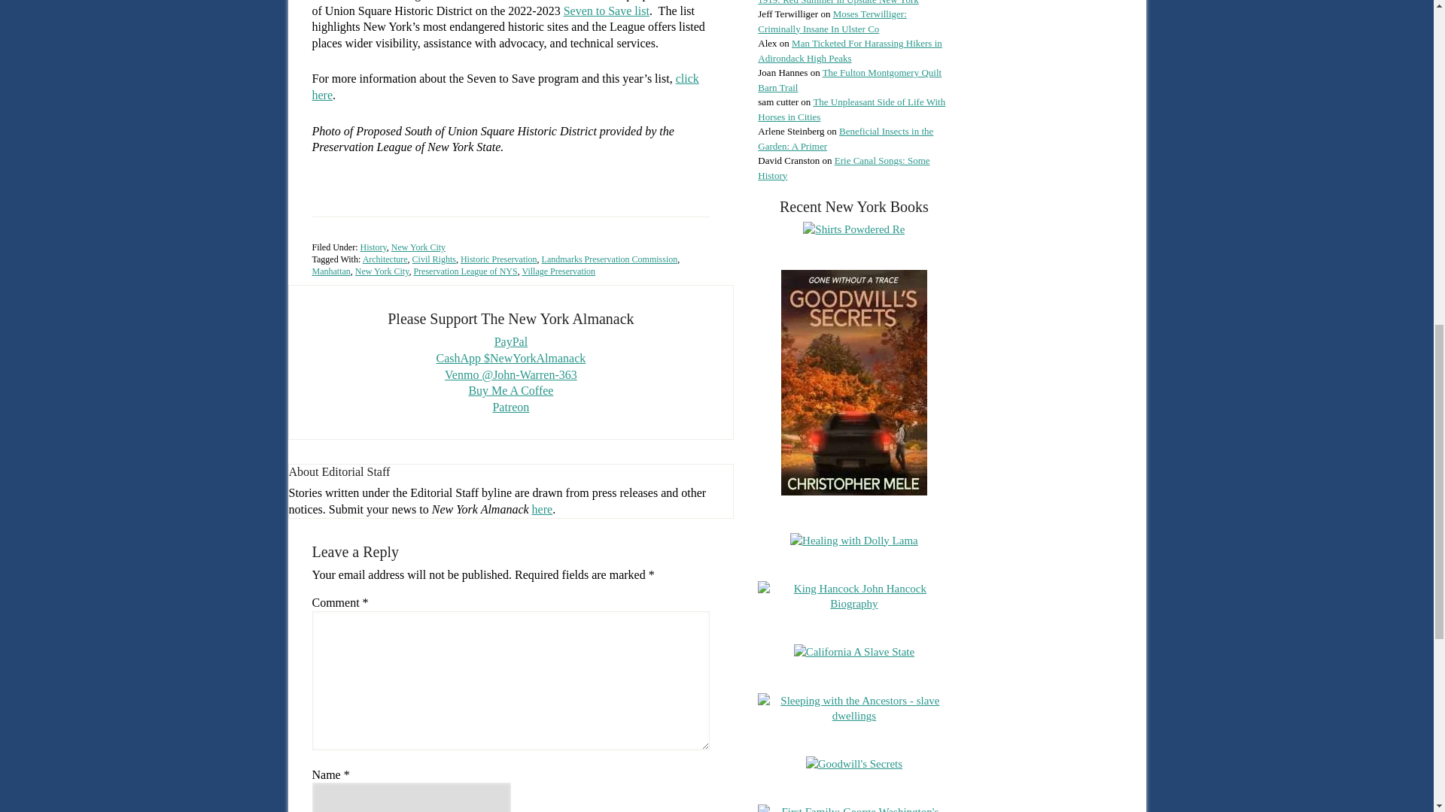 The image size is (1445, 812). I want to click on History, so click(373, 247).